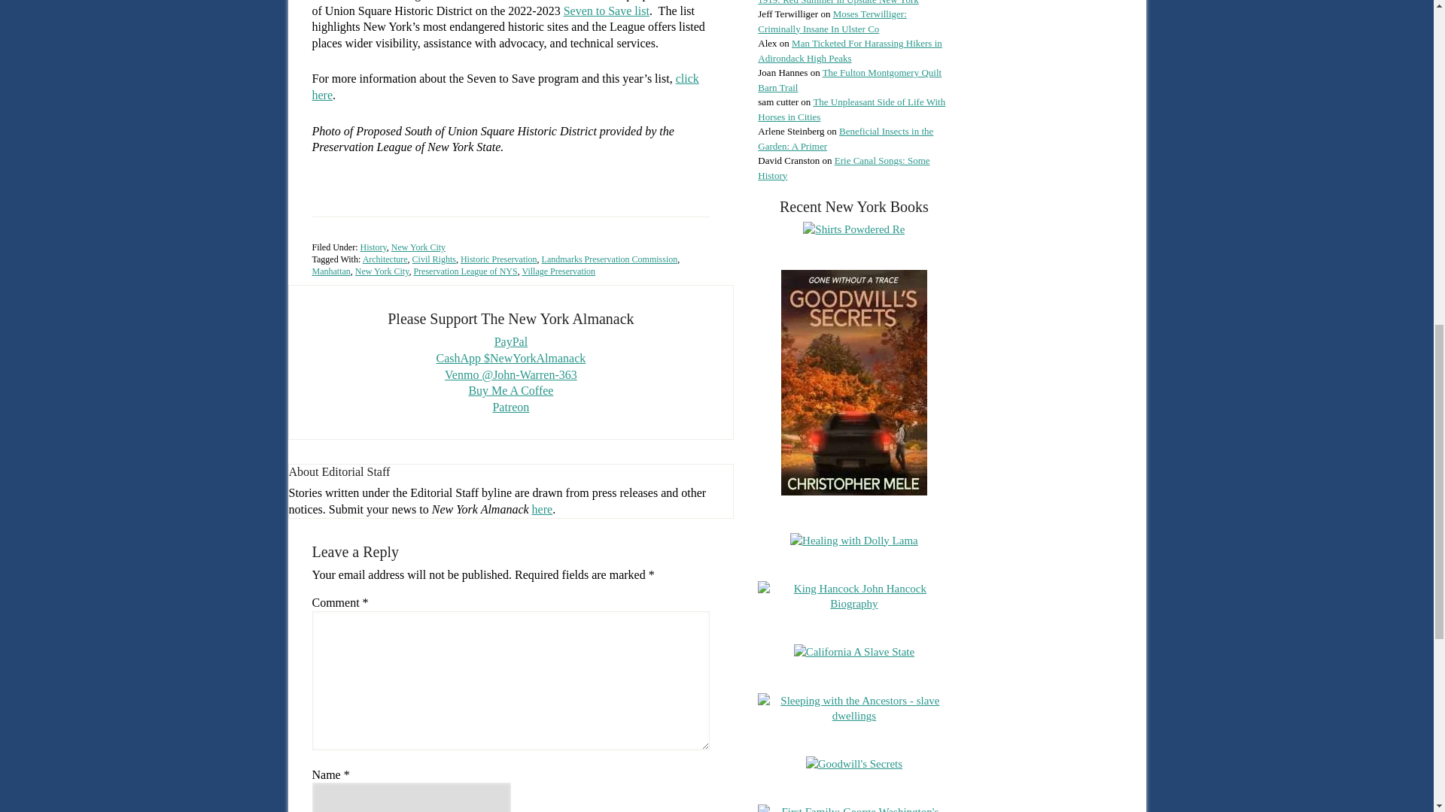 The image size is (1445, 812). I want to click on History, so click(373, 247).